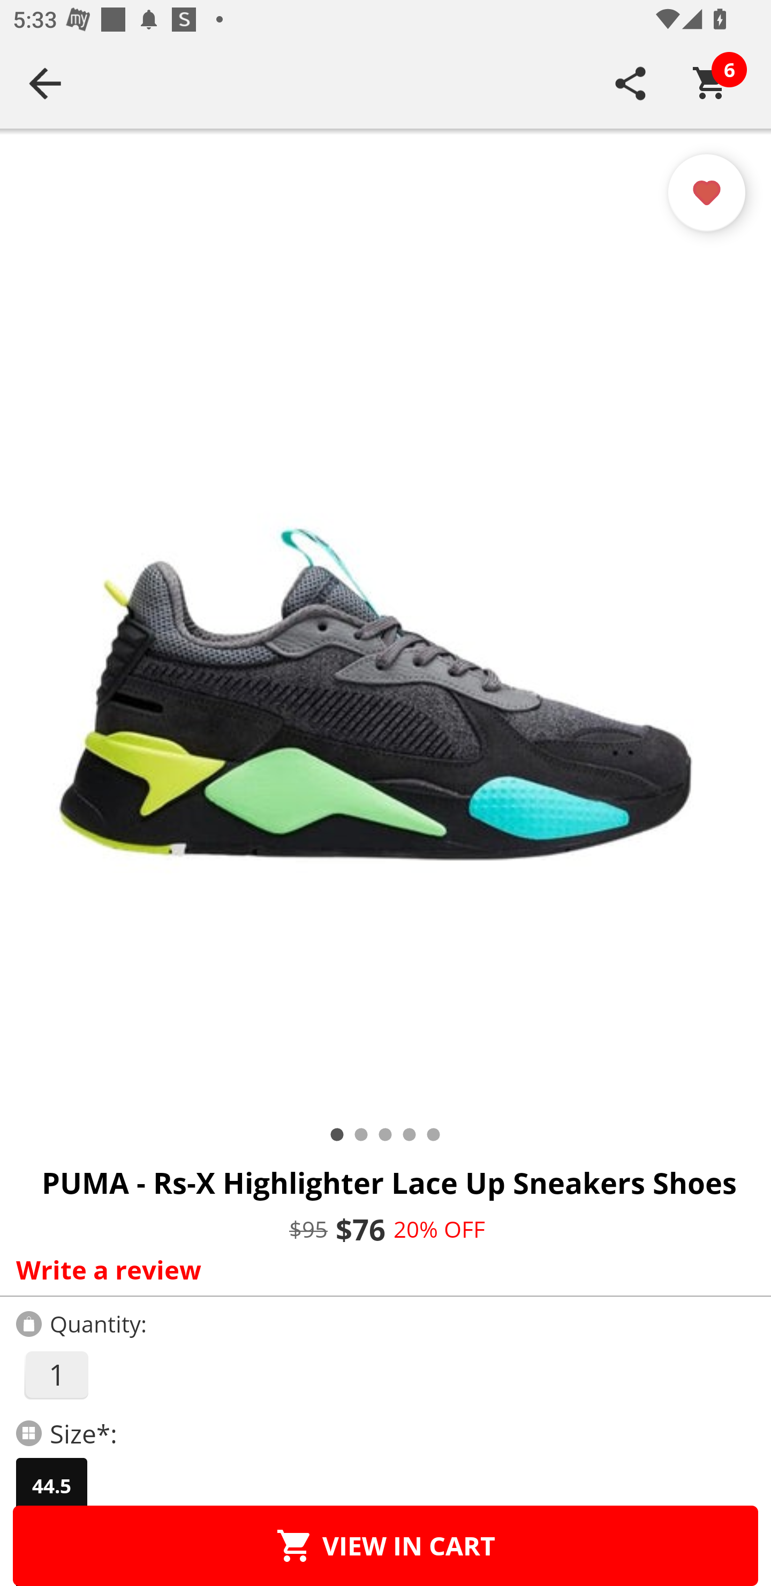 This screenshot has width=771, height=1586. Describe the element at coordinates (56, 1375) in the screenshot. I see `1` at that location.